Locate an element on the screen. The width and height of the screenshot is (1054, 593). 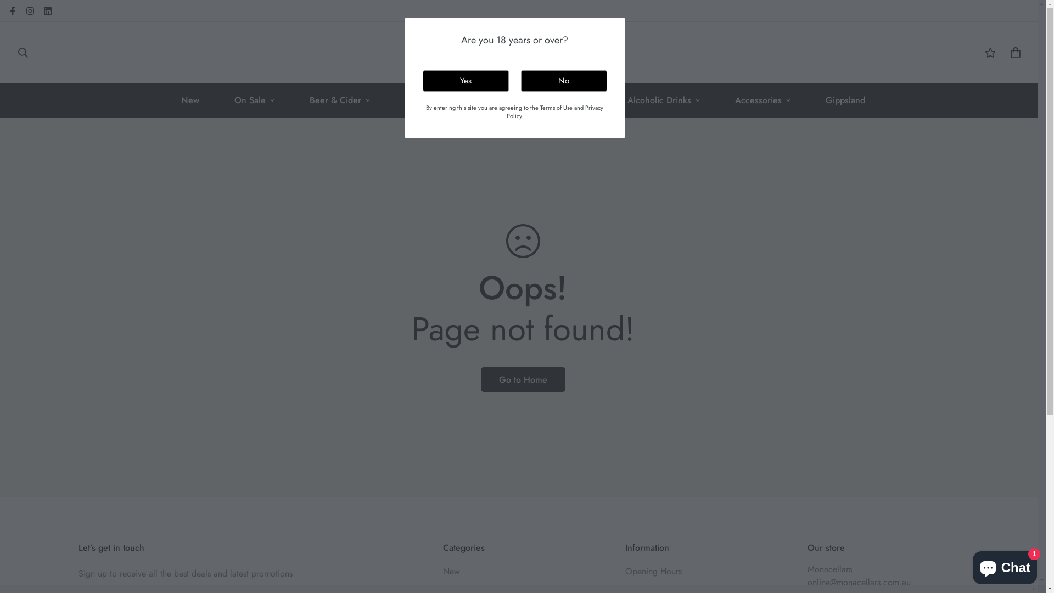
Wine is located at coordinates (420, 100).